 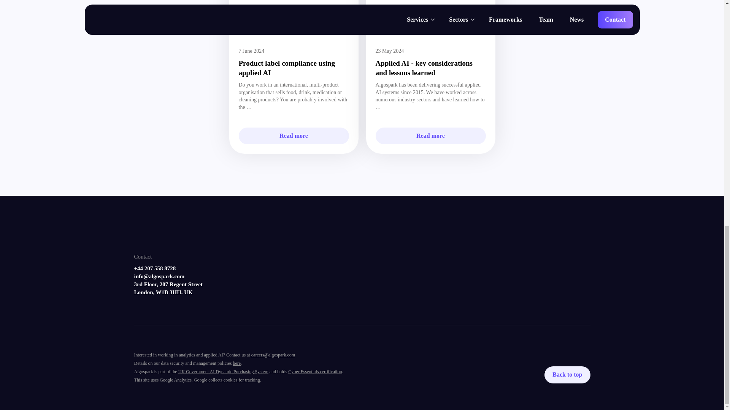 I want to click on UK Government AI Dynamic Purchasing System, so click(x=223, y=372).